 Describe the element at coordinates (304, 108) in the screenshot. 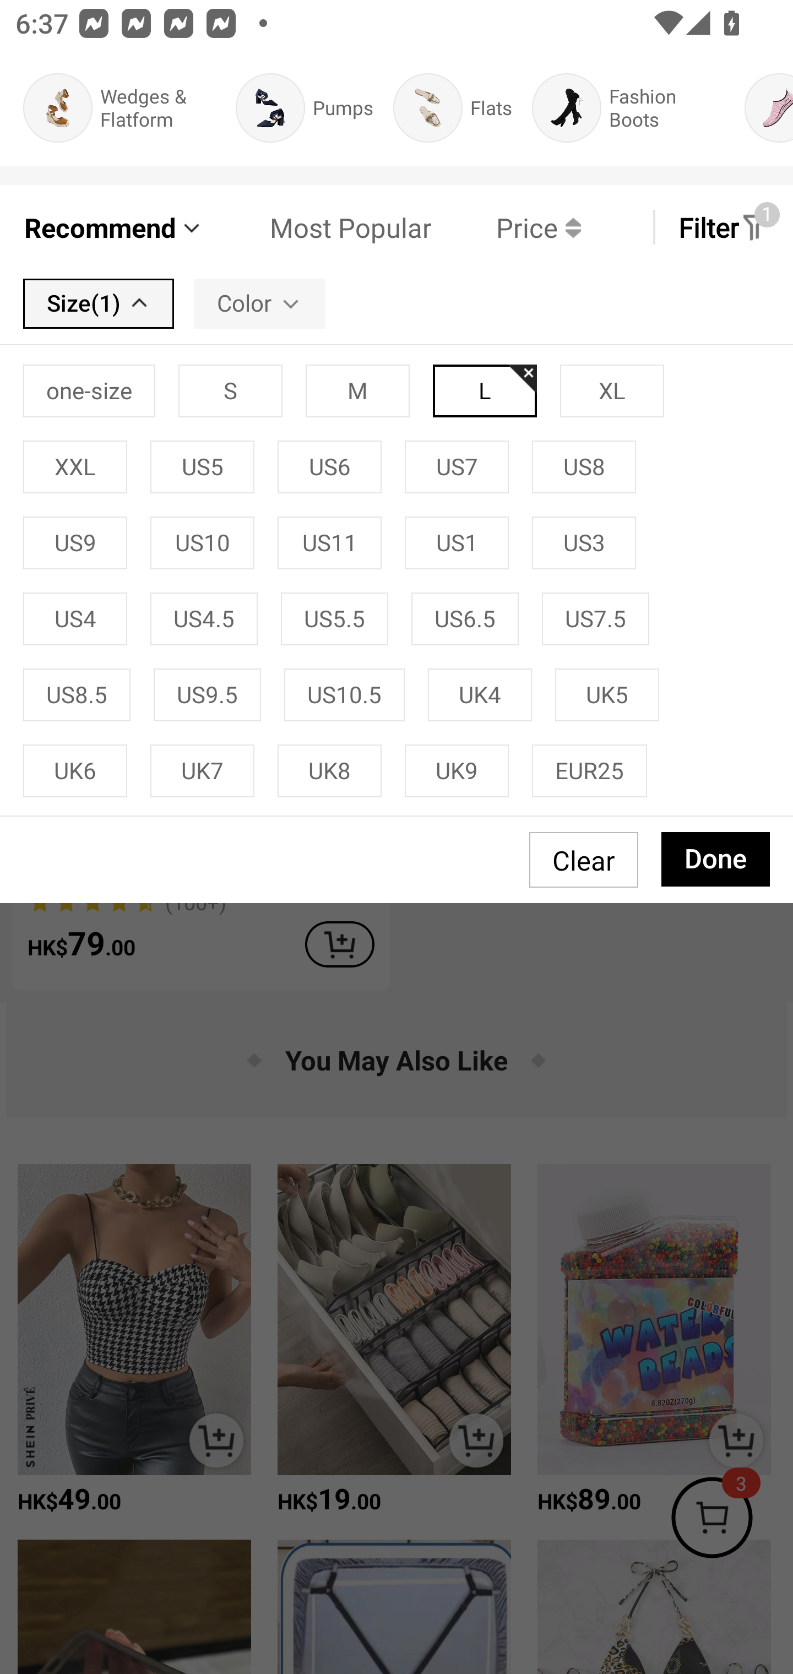

I see `Pumps` at that location.